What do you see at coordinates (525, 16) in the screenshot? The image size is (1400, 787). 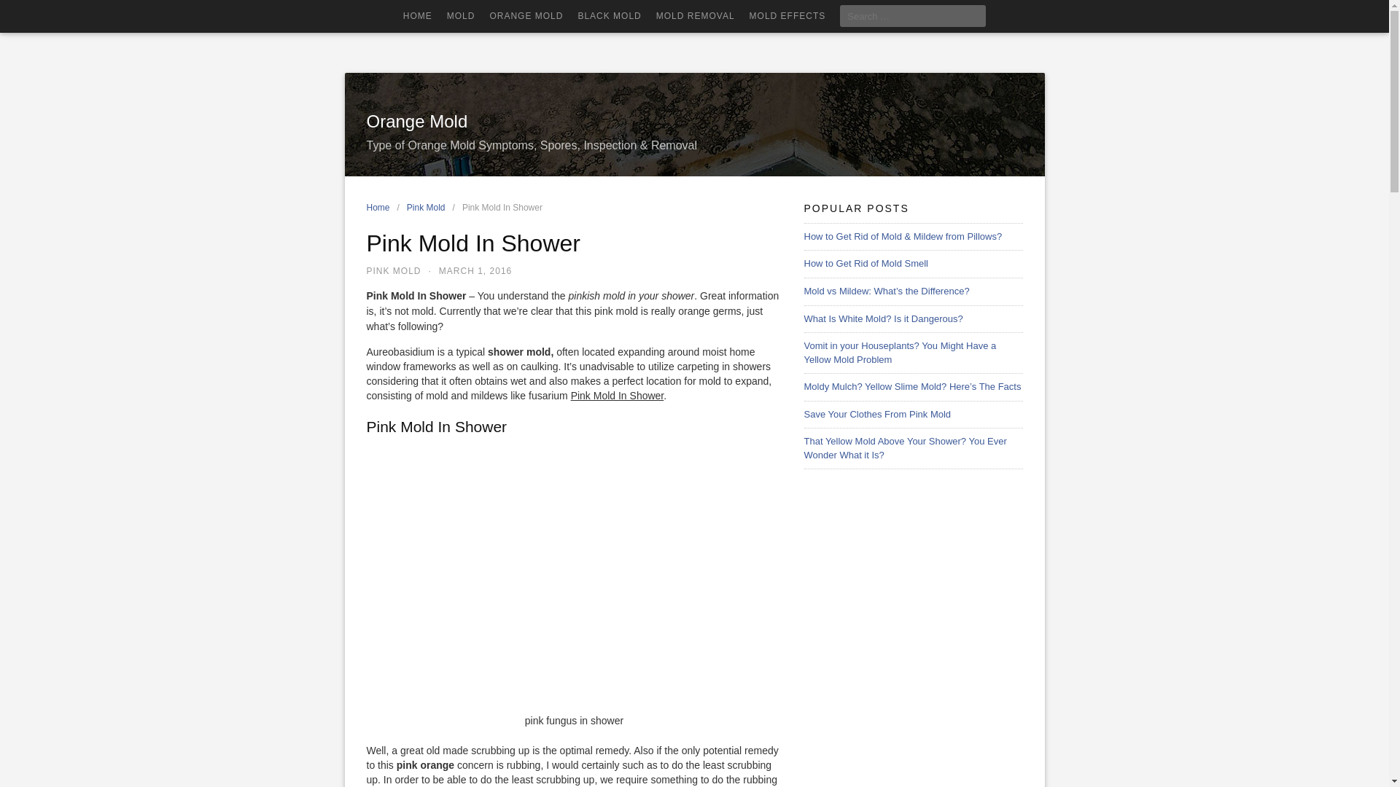 I see `ORANGE MOLD` at bounding box center [525, 16].